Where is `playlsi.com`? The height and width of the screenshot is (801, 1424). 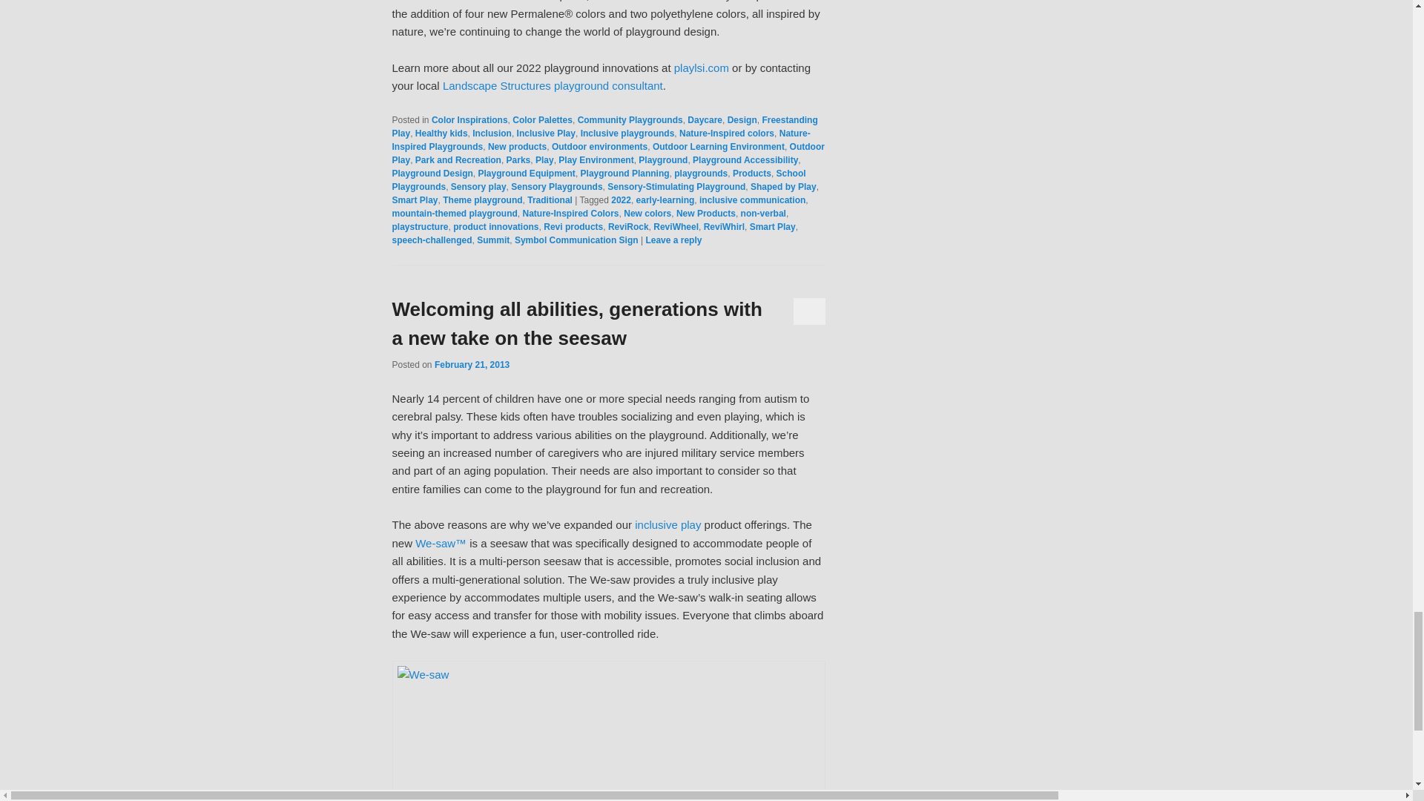 playlsi.com is located at coordinates (702, 68).